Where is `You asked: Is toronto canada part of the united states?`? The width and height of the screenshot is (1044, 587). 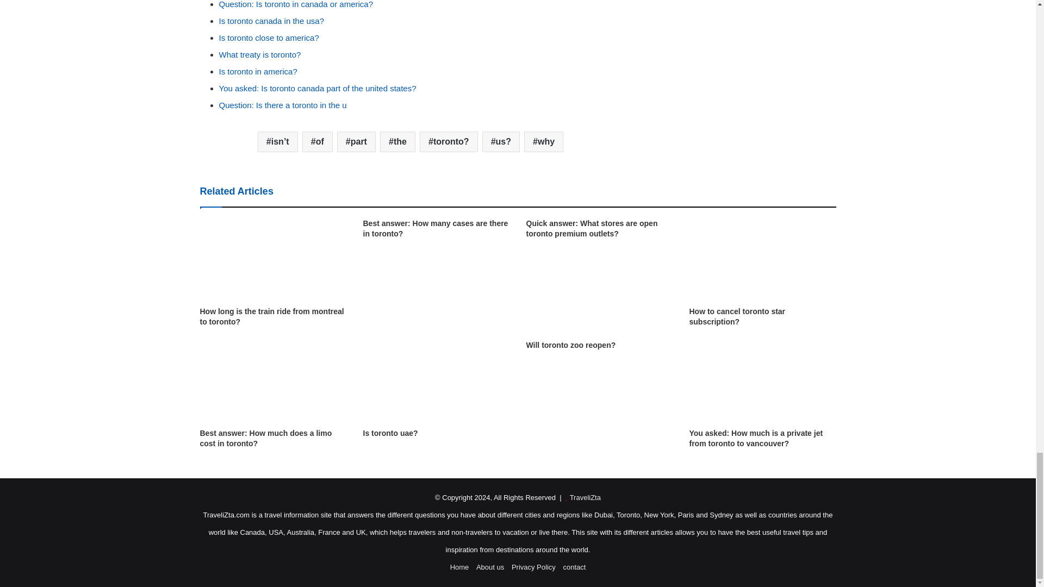
You asked: Is toronto canada part of the united states? is located at coordinates (316, 88).